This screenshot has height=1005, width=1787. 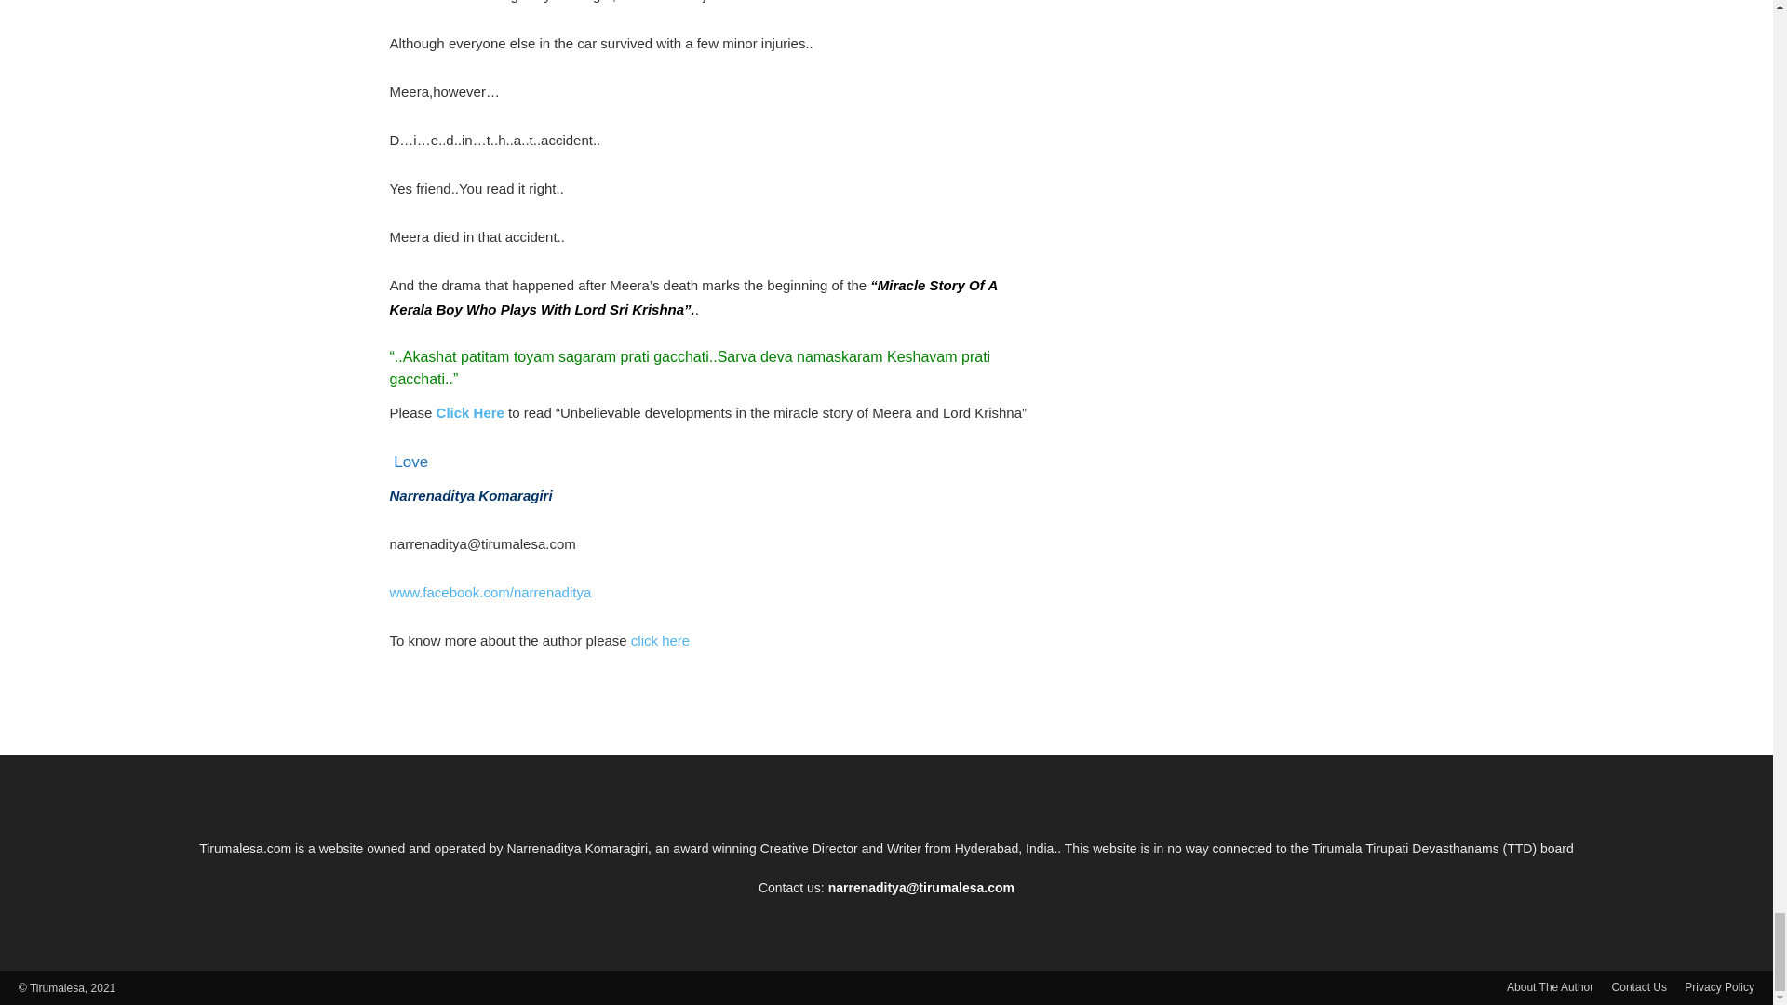 What do you see at coordinates (529, 702) in the screenshot?
I see `bottomFacebookLike` at bounding box center [529, 702].